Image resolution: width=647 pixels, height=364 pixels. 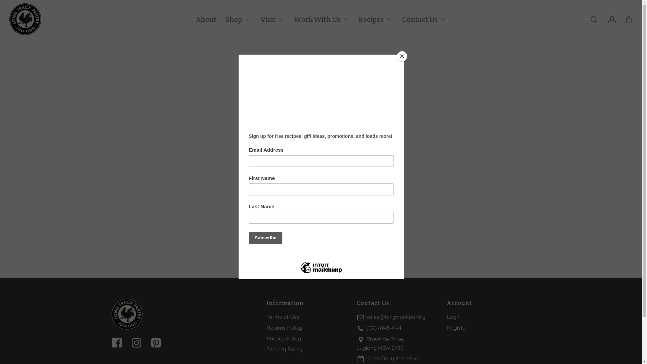 What do you see at coordinates (398, 317) in the screenshot?
I see `sales@longtrackpantry` at bounding box center [398, 317].